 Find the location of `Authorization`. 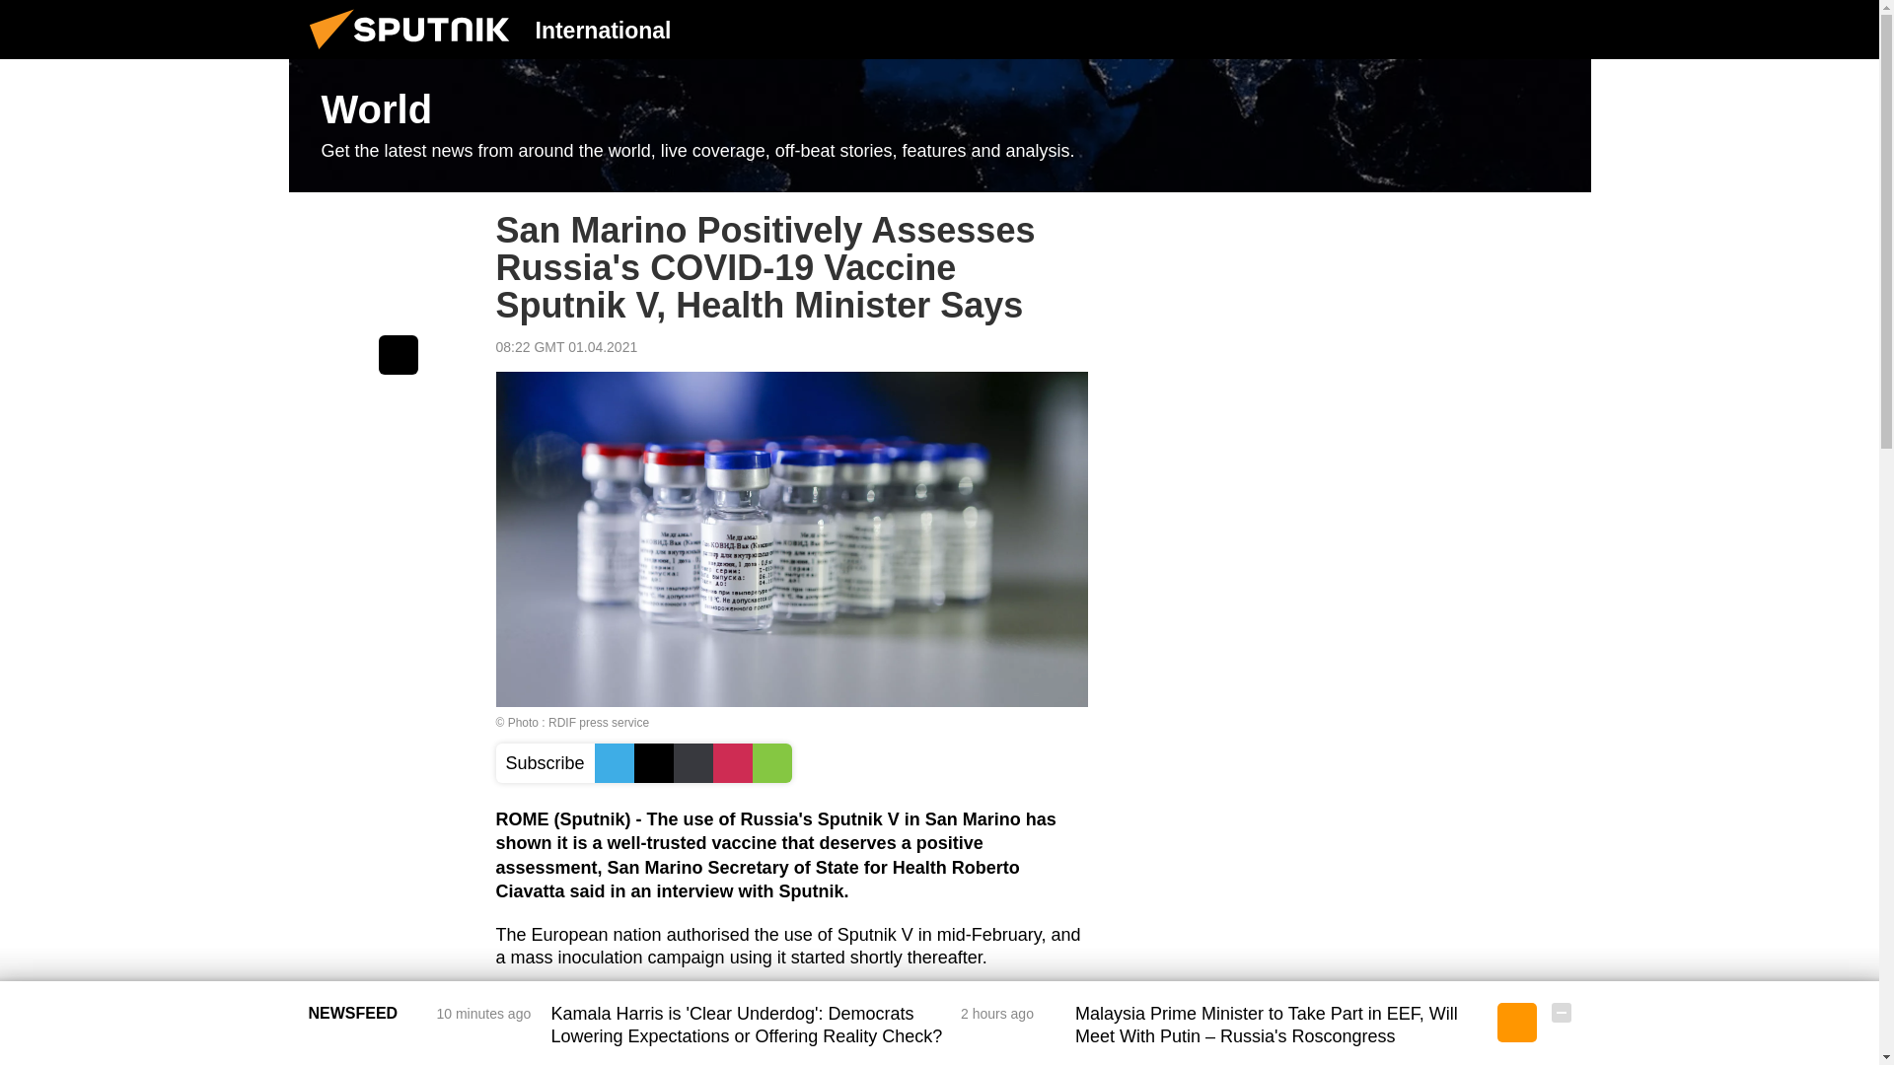

Authorization is located at coordinates (1461, 29).